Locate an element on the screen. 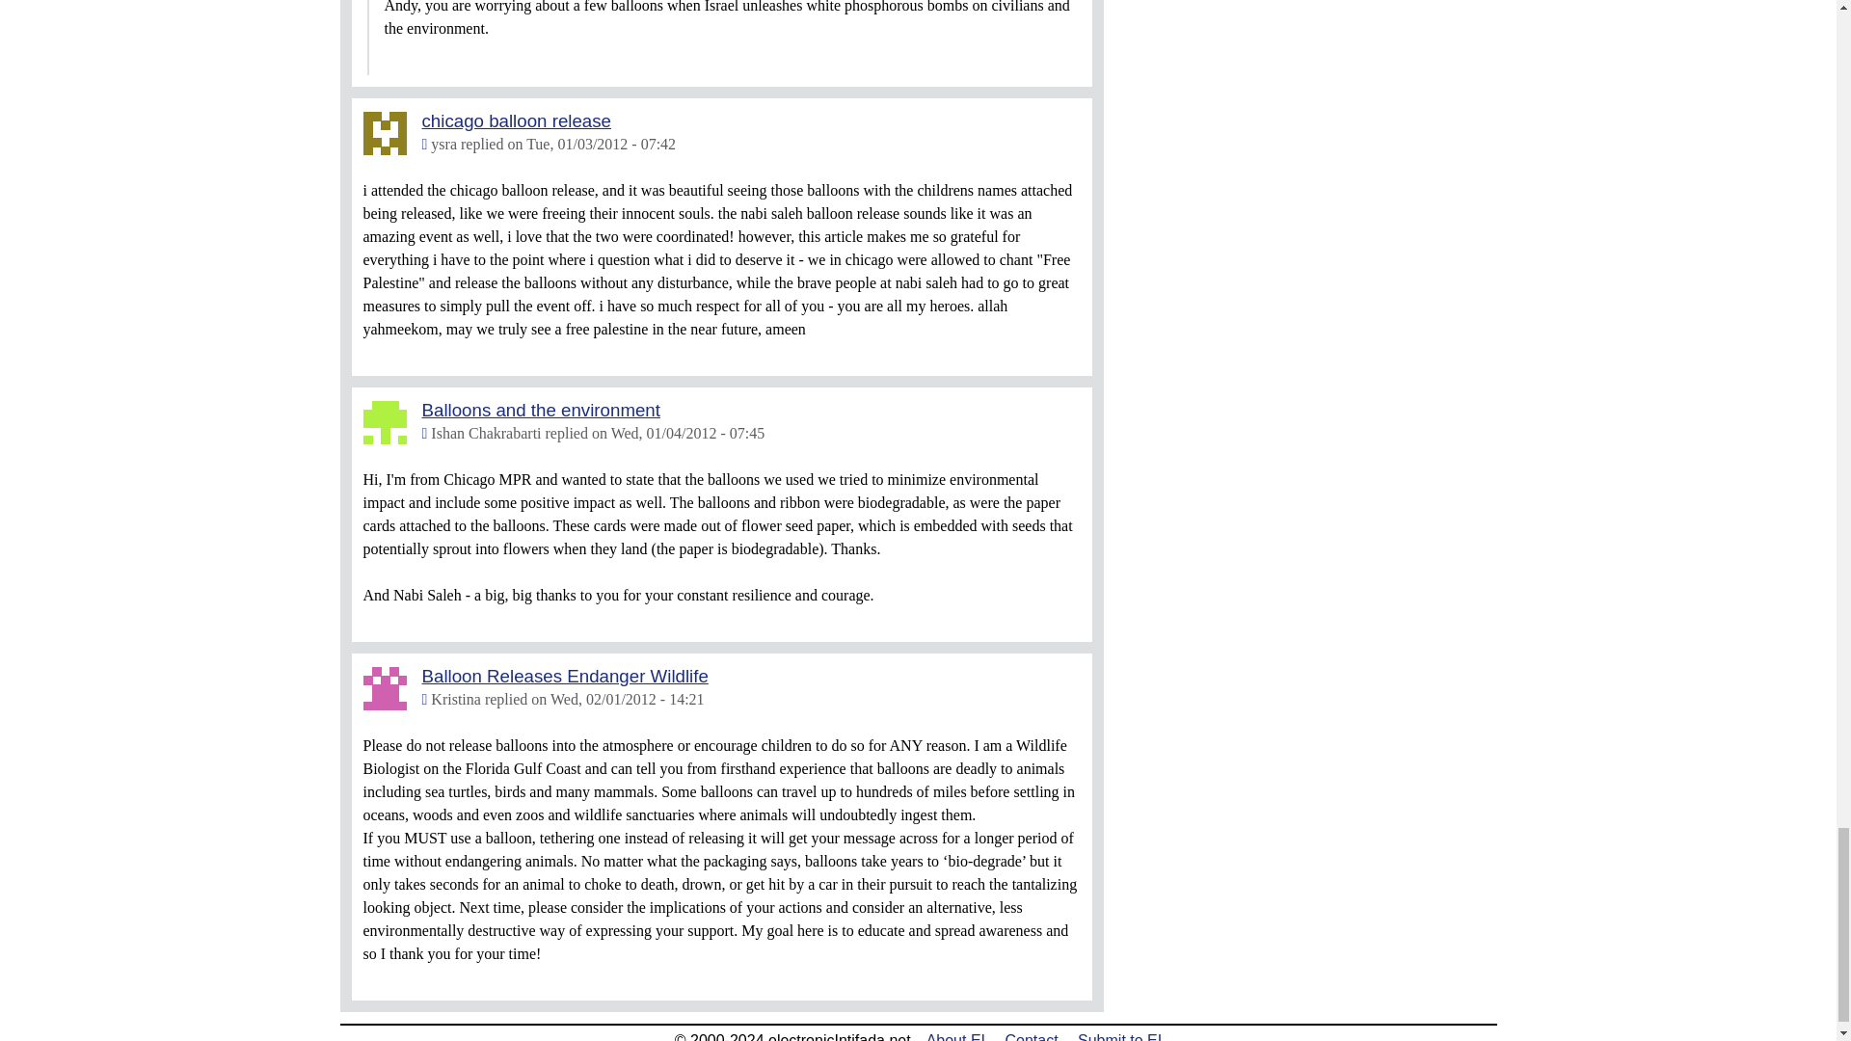 The image size is (1851, 1041). Balloon Releases Endanger Wildlife is located at coordinates (565, 676).